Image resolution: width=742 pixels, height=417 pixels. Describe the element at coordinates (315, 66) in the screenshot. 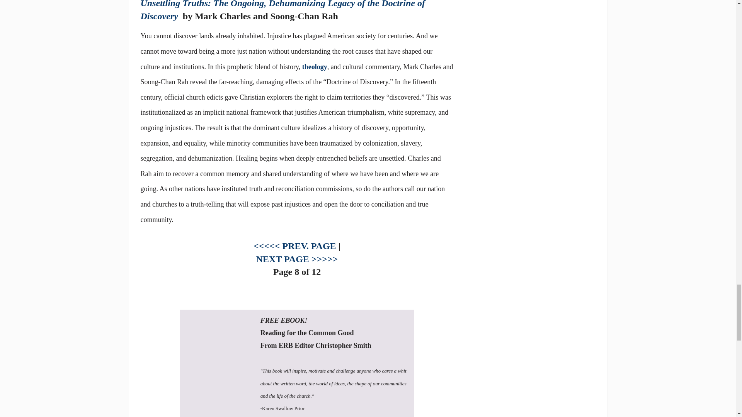

I see `theology` at that location.